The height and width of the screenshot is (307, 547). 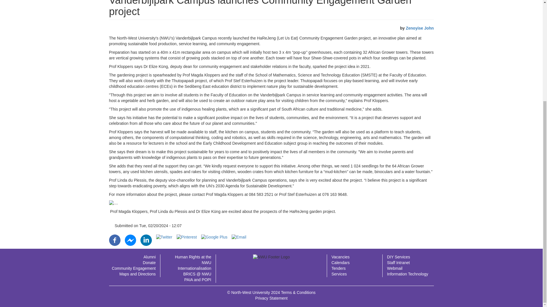 I want to click on Facebook, so click(x=115, y=239).